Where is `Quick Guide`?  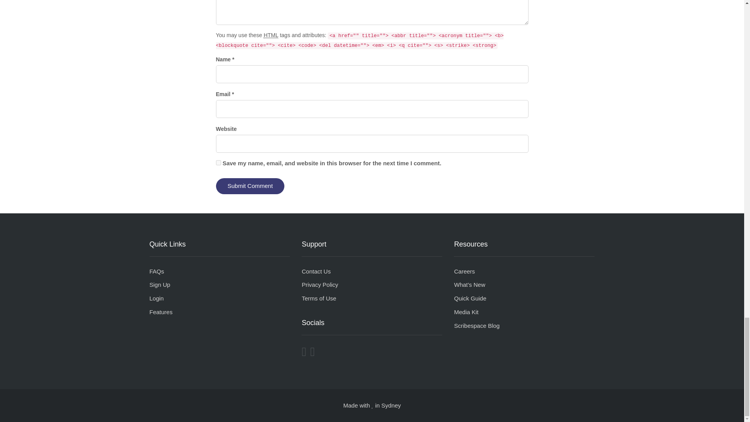
Quick Guide is located at coordinates (470, 298).